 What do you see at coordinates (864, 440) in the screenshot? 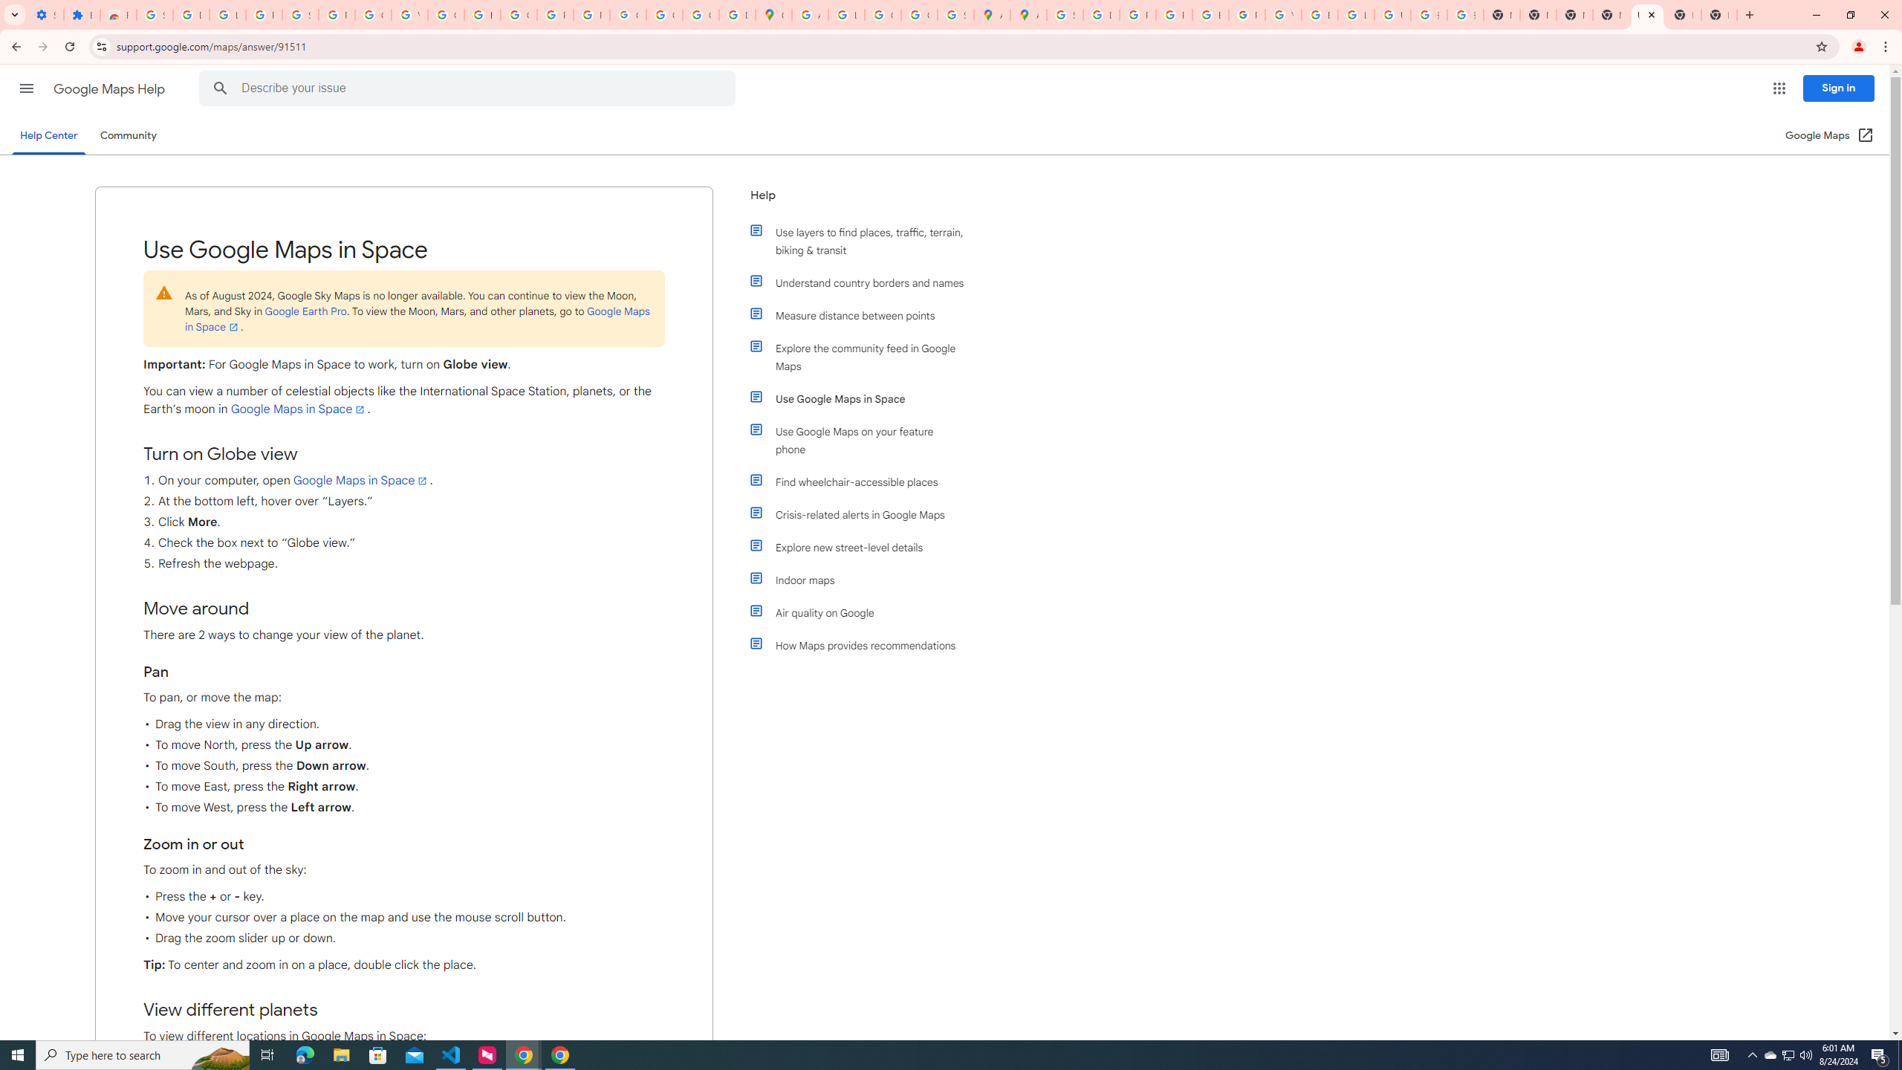
I see `Use Google Maps on your feature phone` at bounding box center [864, 440].